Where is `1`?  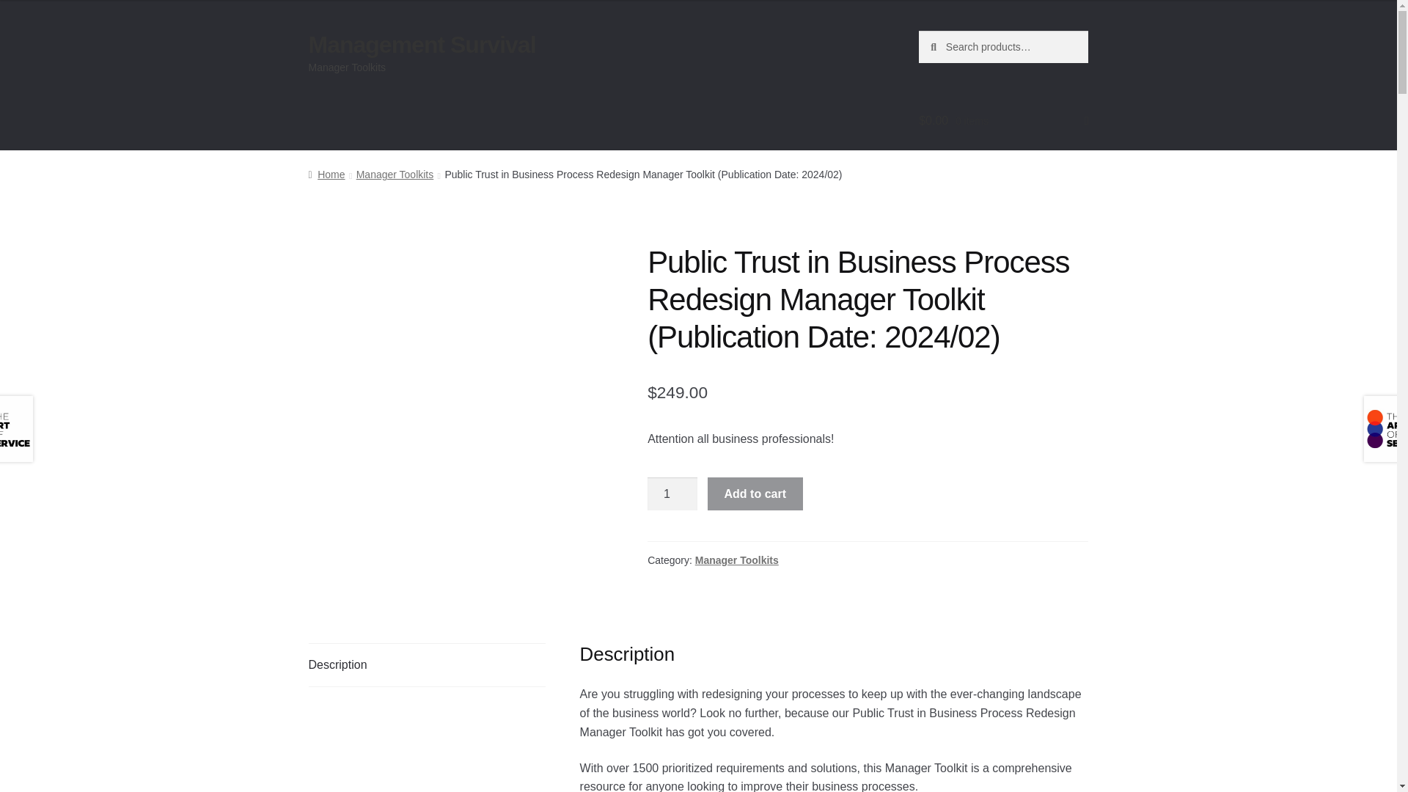
1 is located at coordinates (672, 494).